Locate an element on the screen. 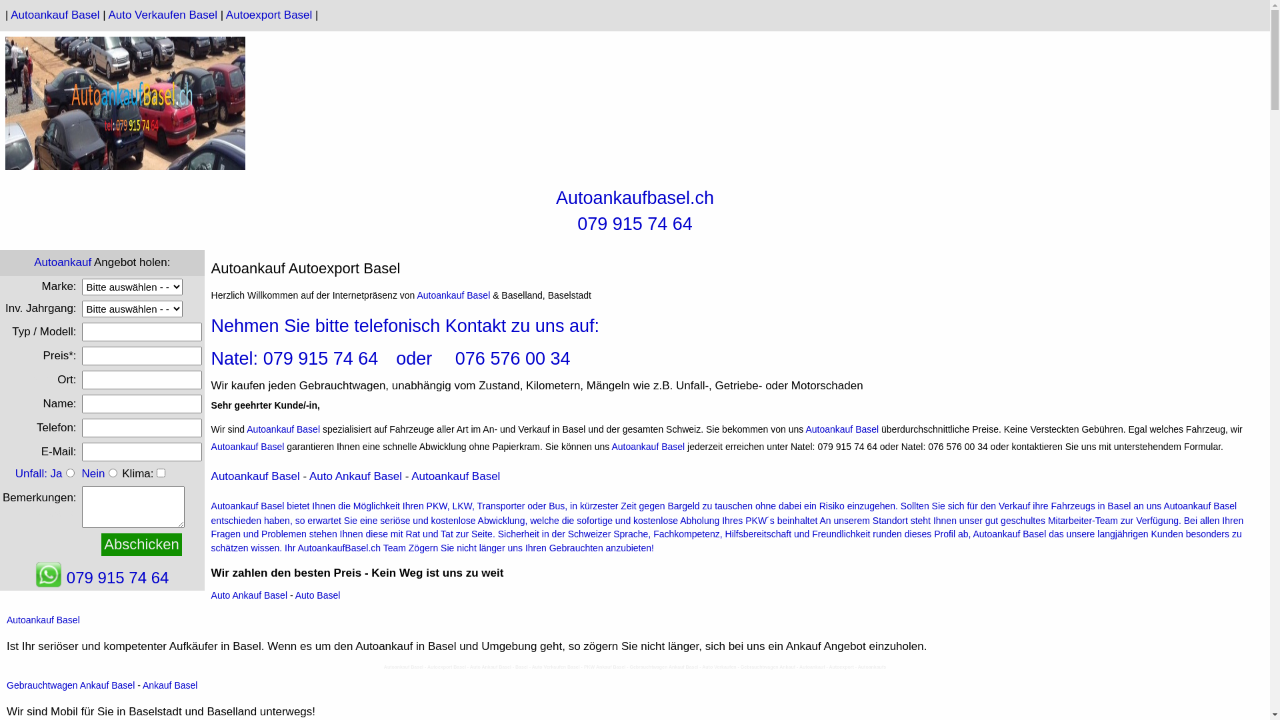 The height and width of the screenshot is (720, 1280). Autoankauf Basel is located at coordinates (248, 447).